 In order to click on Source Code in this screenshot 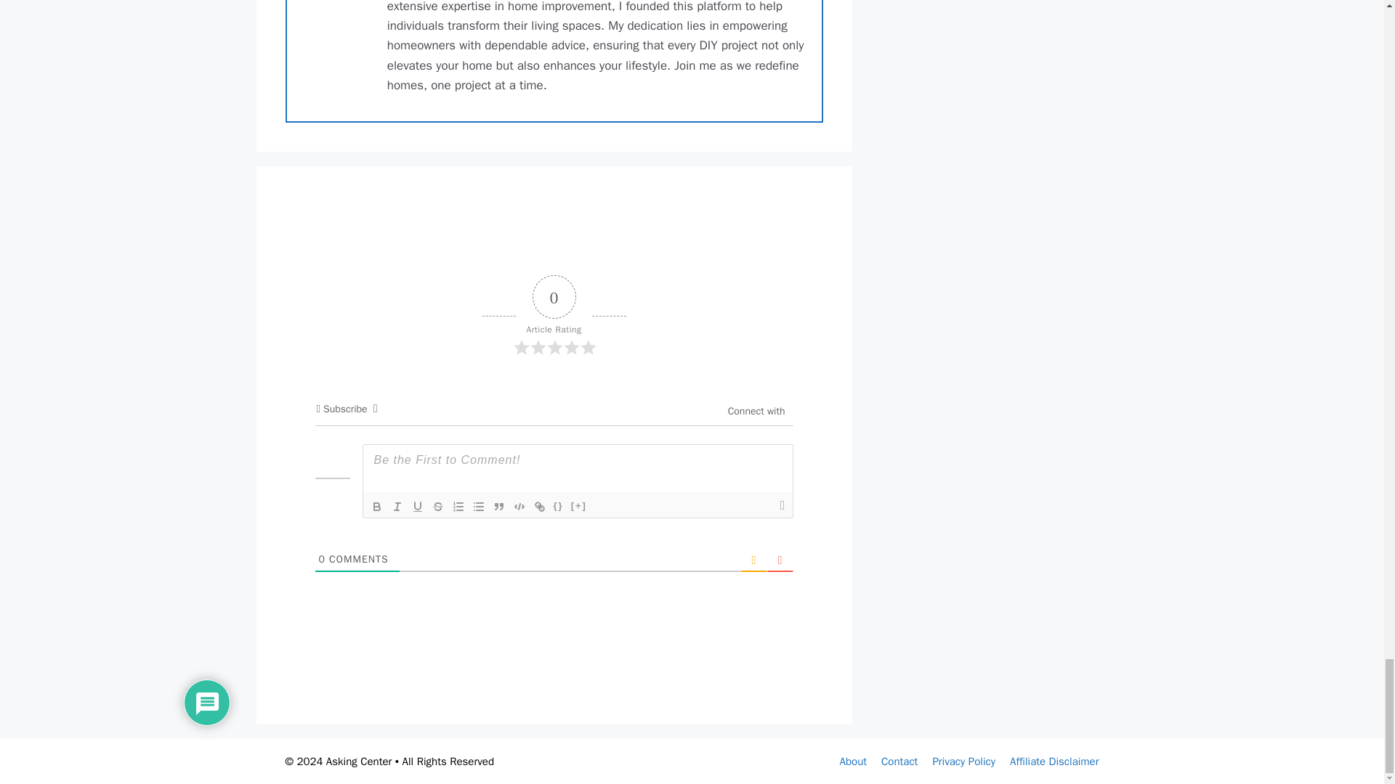, I will do `click(558, 506)`.